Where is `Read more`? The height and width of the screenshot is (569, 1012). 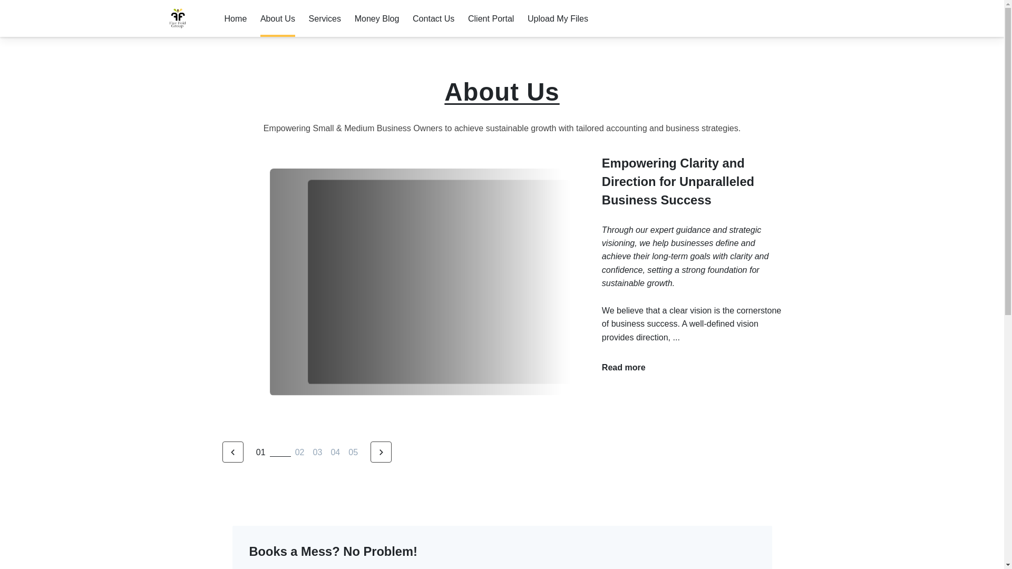 Read more is located at coordinates (624, 367).